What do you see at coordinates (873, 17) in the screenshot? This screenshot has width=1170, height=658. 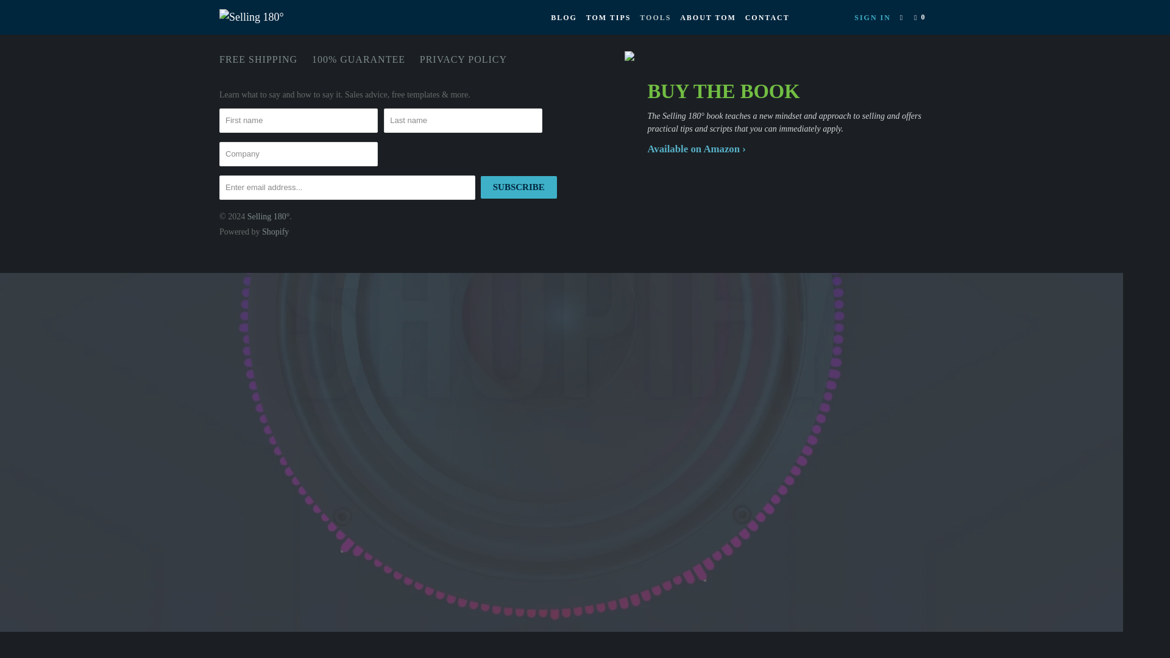 I see `My Account ` at bounding box center [873, 17].